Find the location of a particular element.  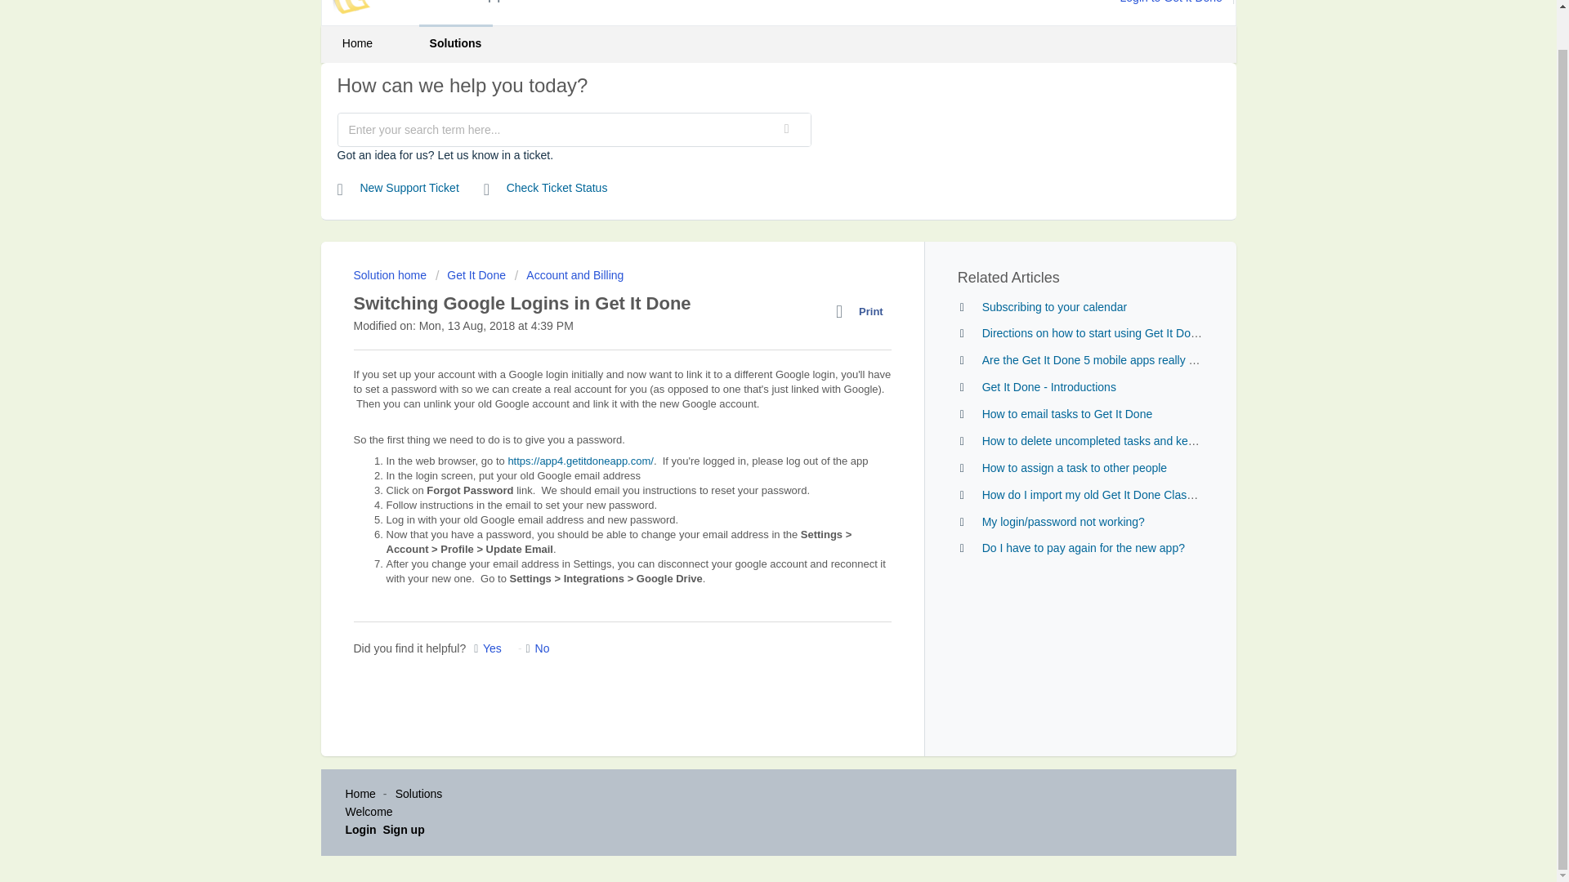

Home is located at coordinates (356, 43).